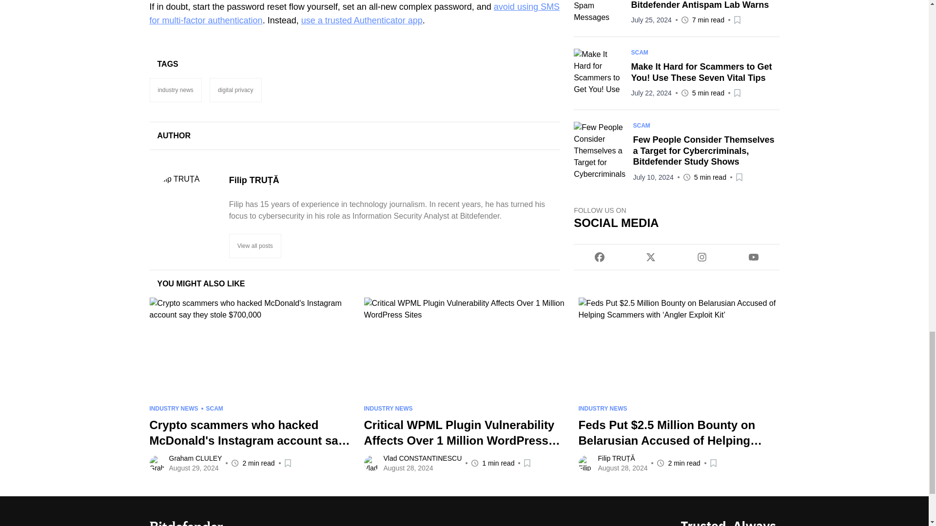 Image resolution: width=936 pixels, height=526 pixels. Describe the element at coordinates (175, 90) in the screenshot. I see `Industry News` at that location.